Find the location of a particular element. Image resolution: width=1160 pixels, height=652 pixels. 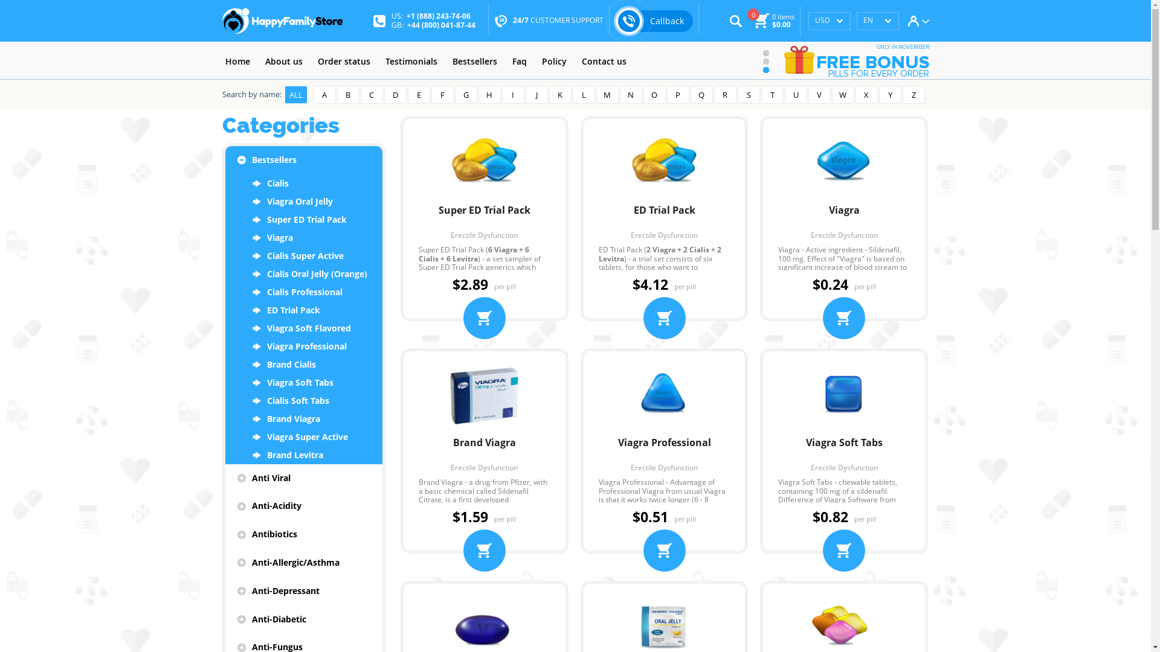

W is located at coordinates (842, 95).